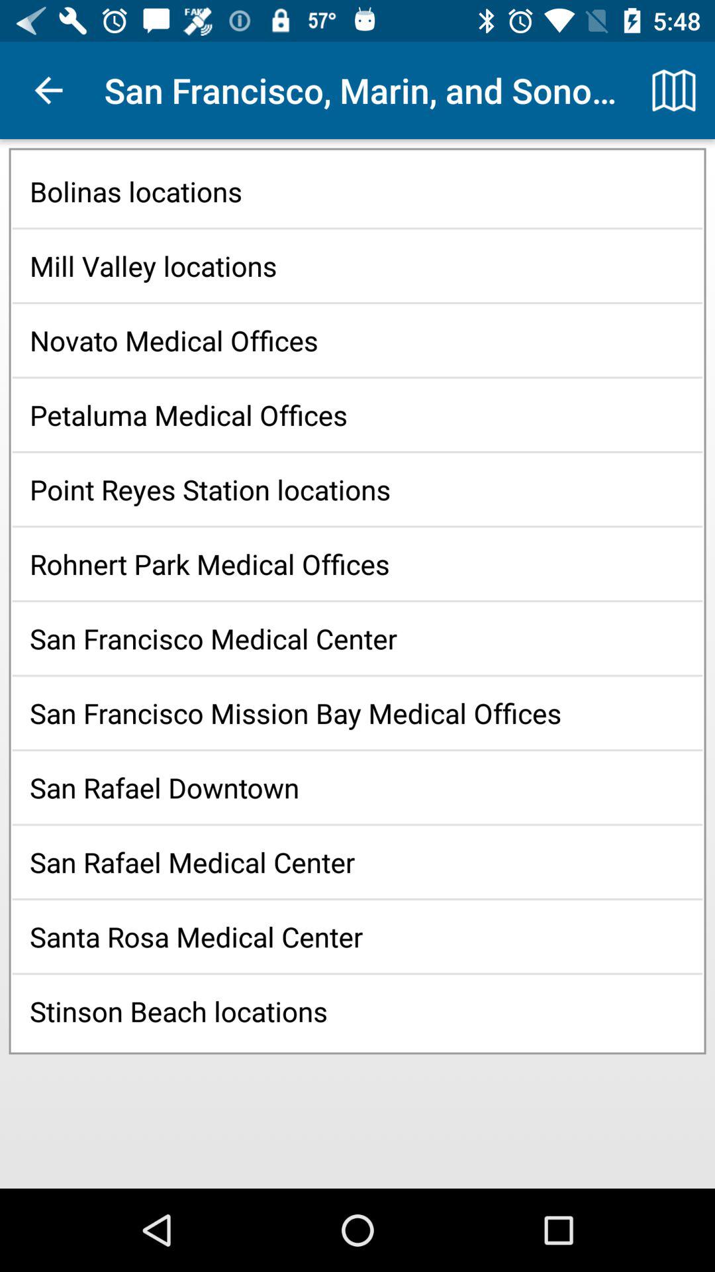 Image resolution: width=715 pixels, height=1272 pixels. I want to click on click icon above stinson beach locations item, so click(358, 936).